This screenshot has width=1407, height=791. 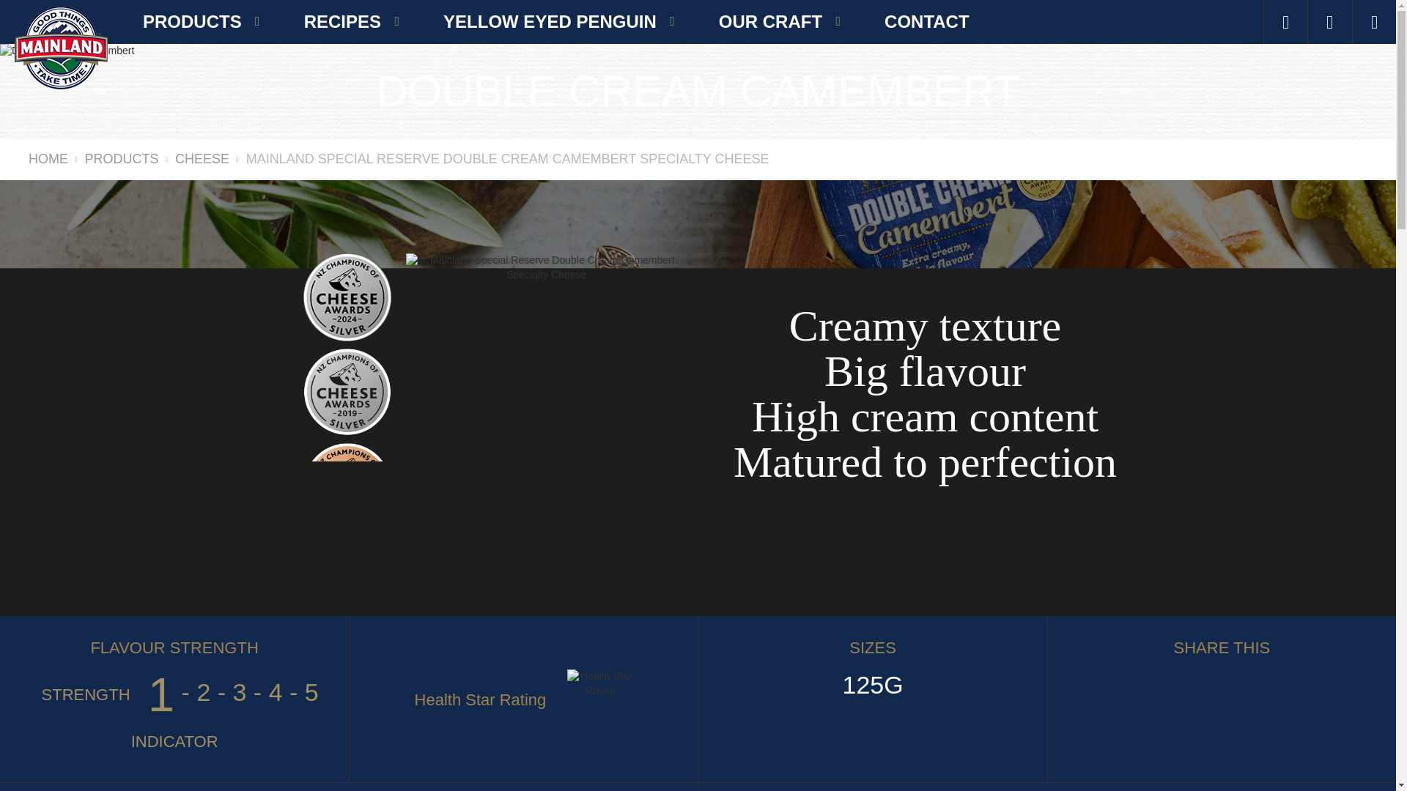 What do you see at coordinates (202, 22) in the screenshot?
I see `PRODUCTS` at bounding box center [202, 22].